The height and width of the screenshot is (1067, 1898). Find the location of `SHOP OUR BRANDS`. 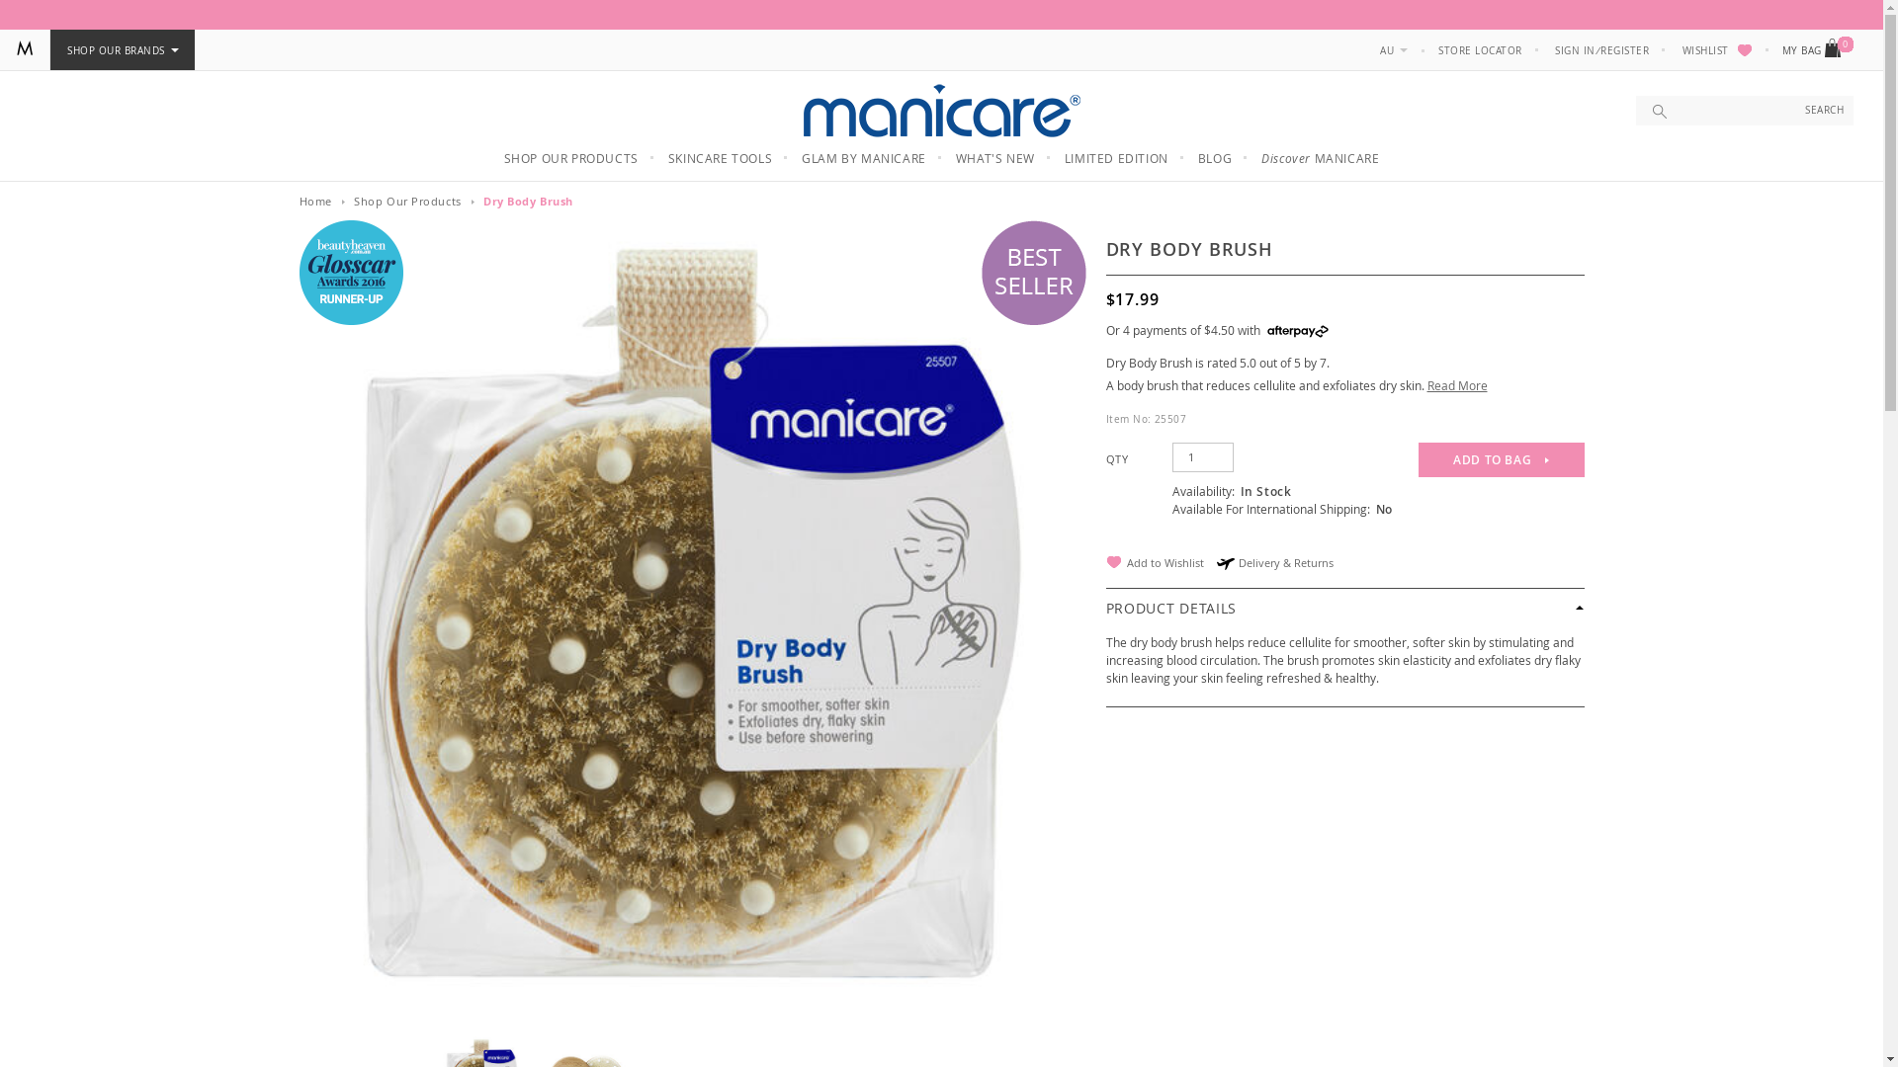

SHOP OUR BRANDS is located at coordinates (123, 51).